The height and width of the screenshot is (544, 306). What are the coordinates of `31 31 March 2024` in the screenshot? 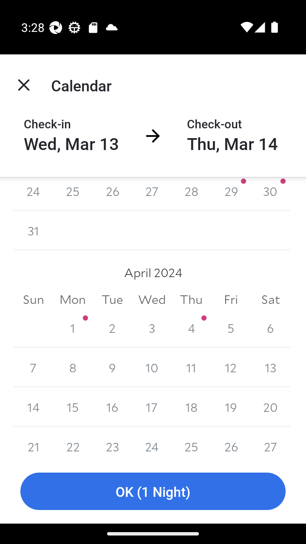 It's located at (33, 230).